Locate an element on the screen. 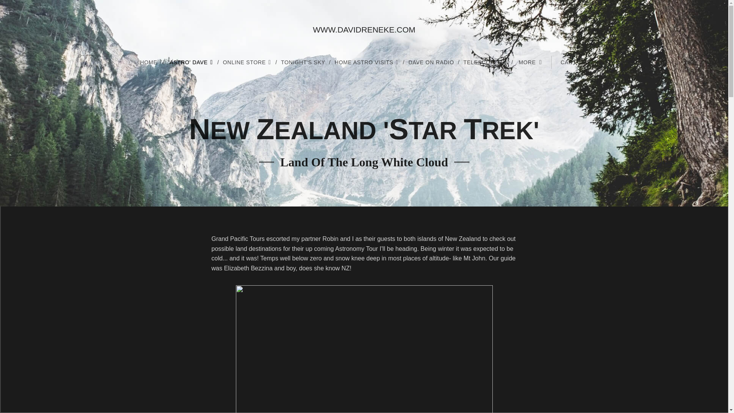 The width and height of the screenshot is (734, 413). HOME ASTRO VISITS is located at coordinates (367, 62).